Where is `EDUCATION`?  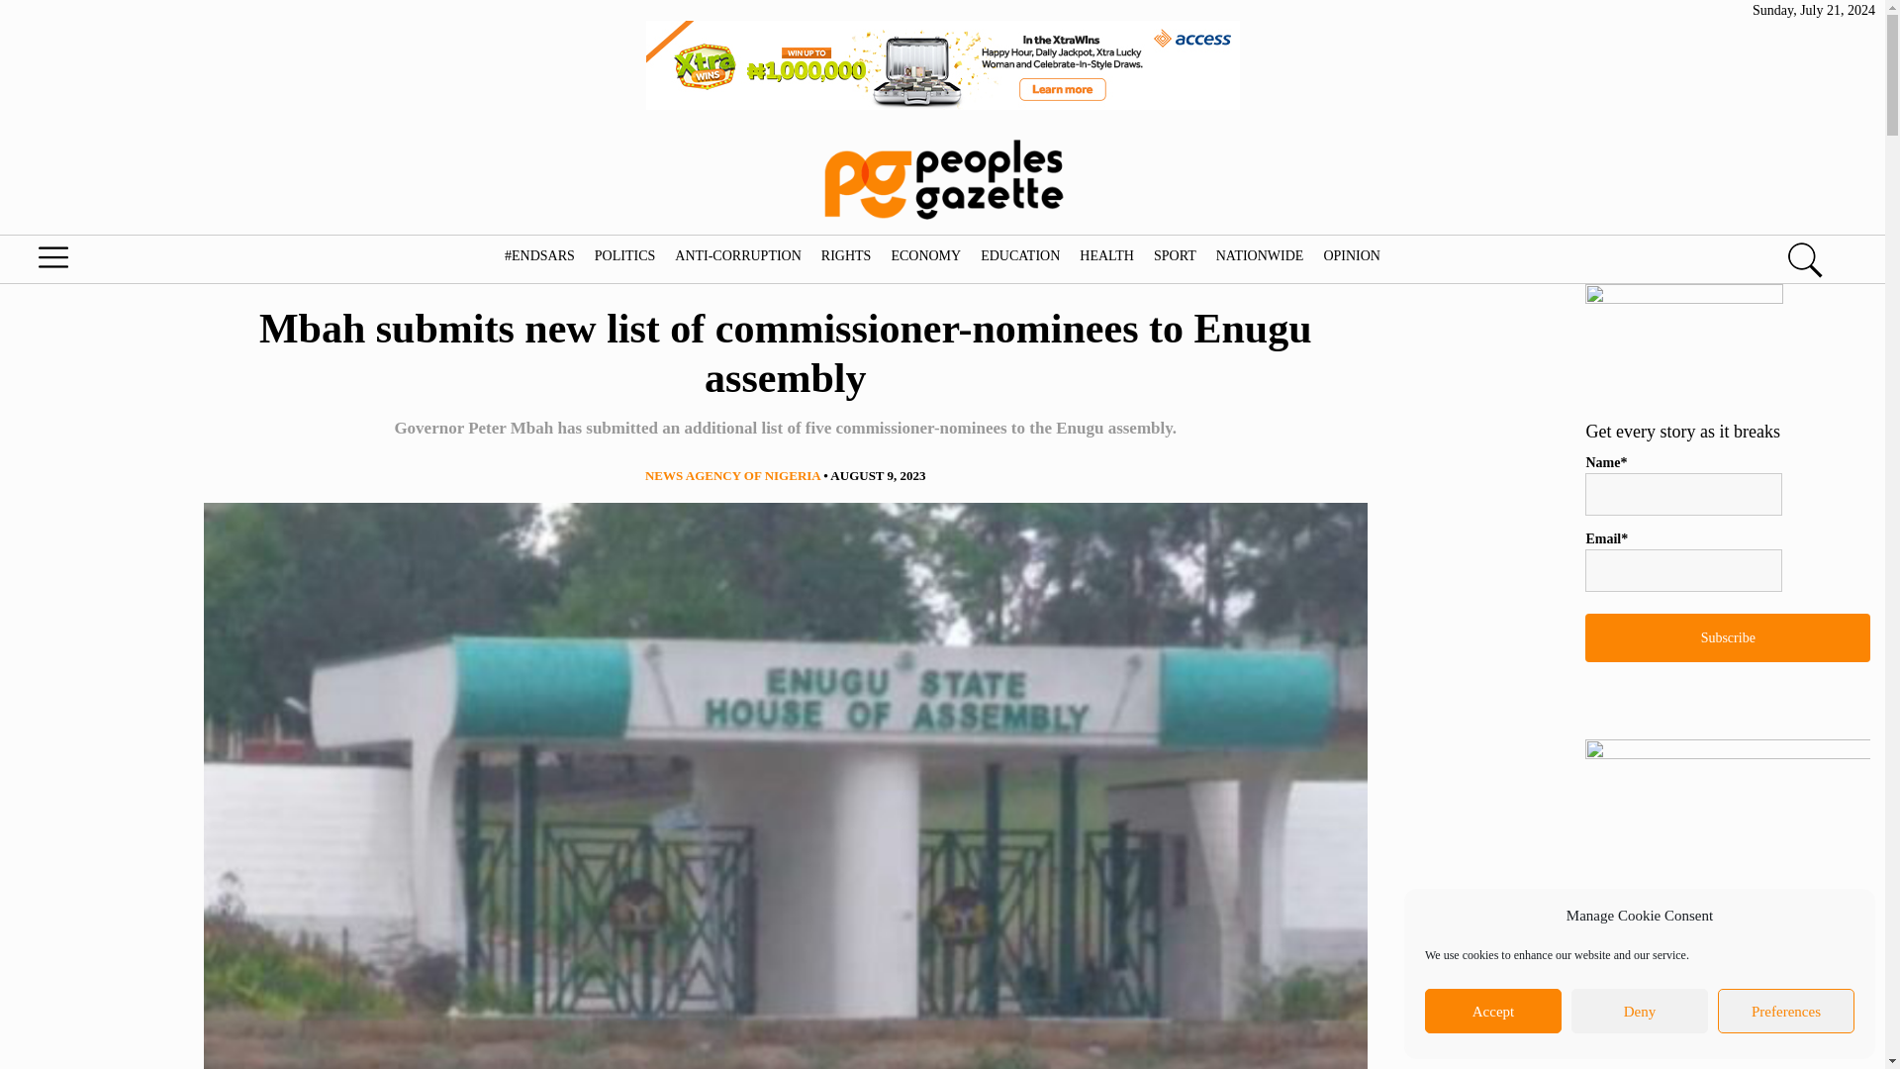
EDUCATION is located at coordinates (1019, 255).